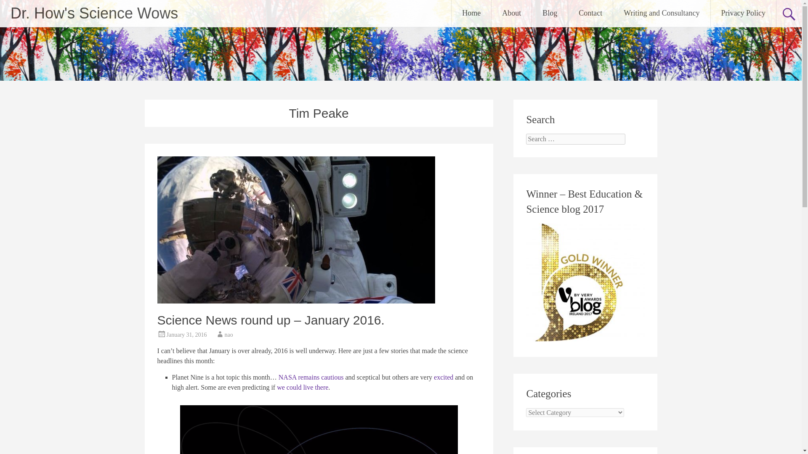 The image size is (808, 454). What do you see at coordinates (550, 13) in the screenshot?
I see `Blog` at bounding box center [550, 13].